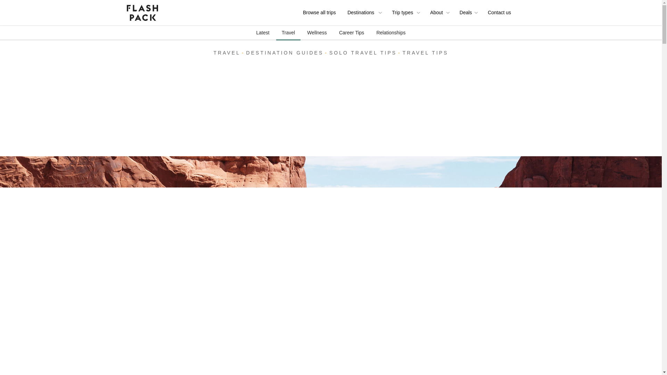  What do you see at coordinates (362, 12) in the screenshot?
I see `Destinations` at bounding box center [362, 12].